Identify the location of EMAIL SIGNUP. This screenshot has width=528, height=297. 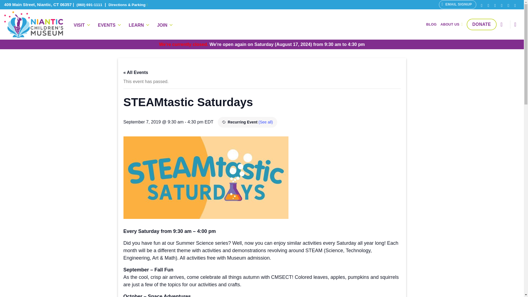
(457, 5).